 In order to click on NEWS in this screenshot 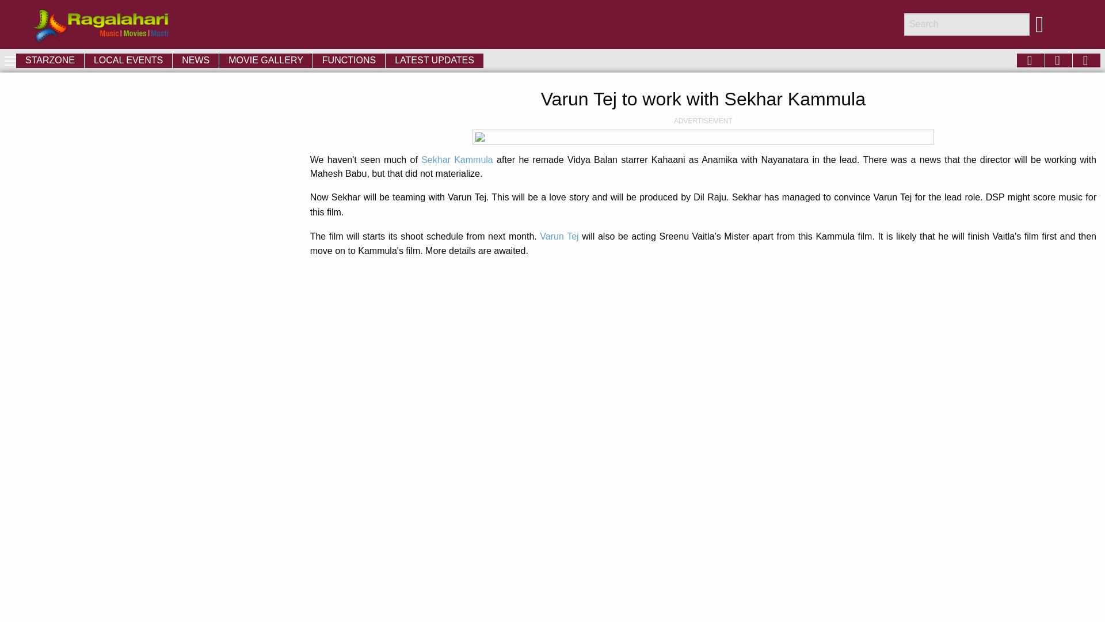, I will do `click(196, 60)`.